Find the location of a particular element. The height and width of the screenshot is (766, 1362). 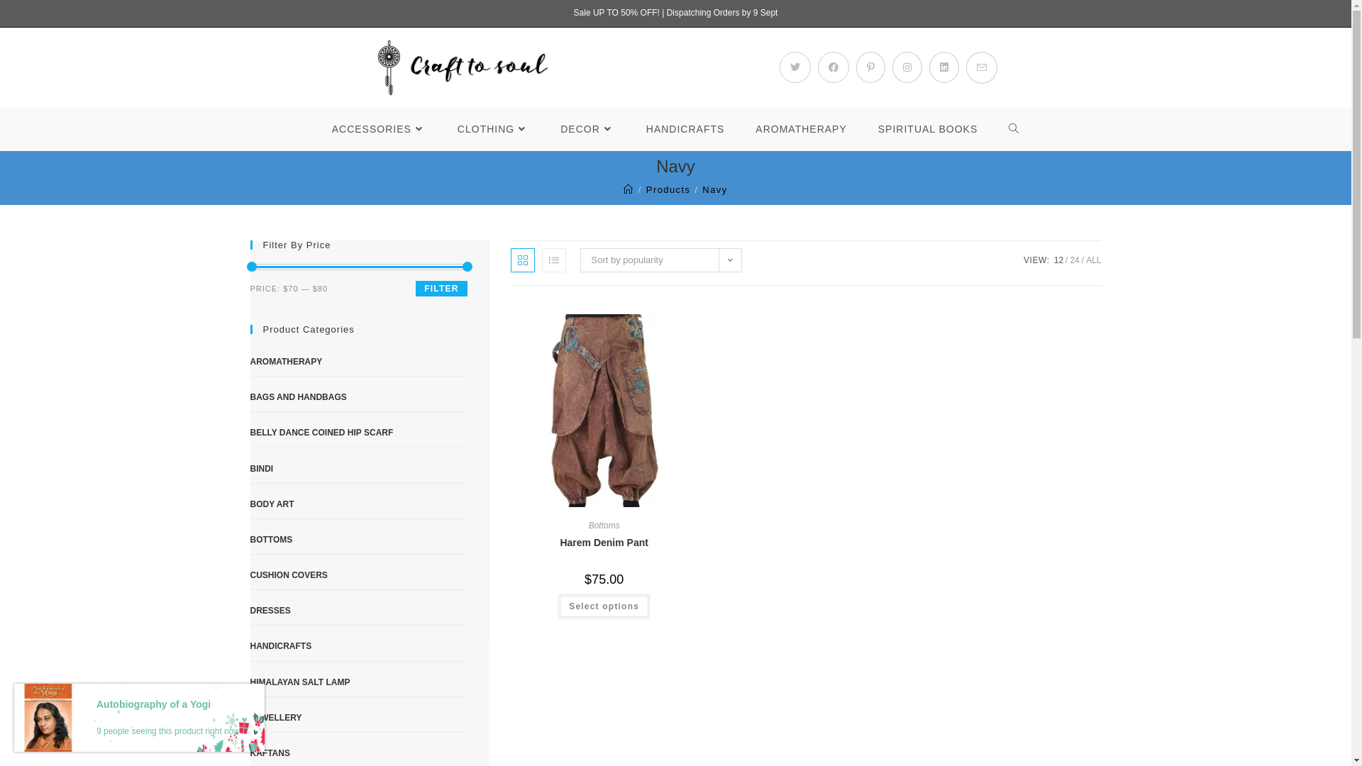

Delivery is located at coordinates (711, 651).